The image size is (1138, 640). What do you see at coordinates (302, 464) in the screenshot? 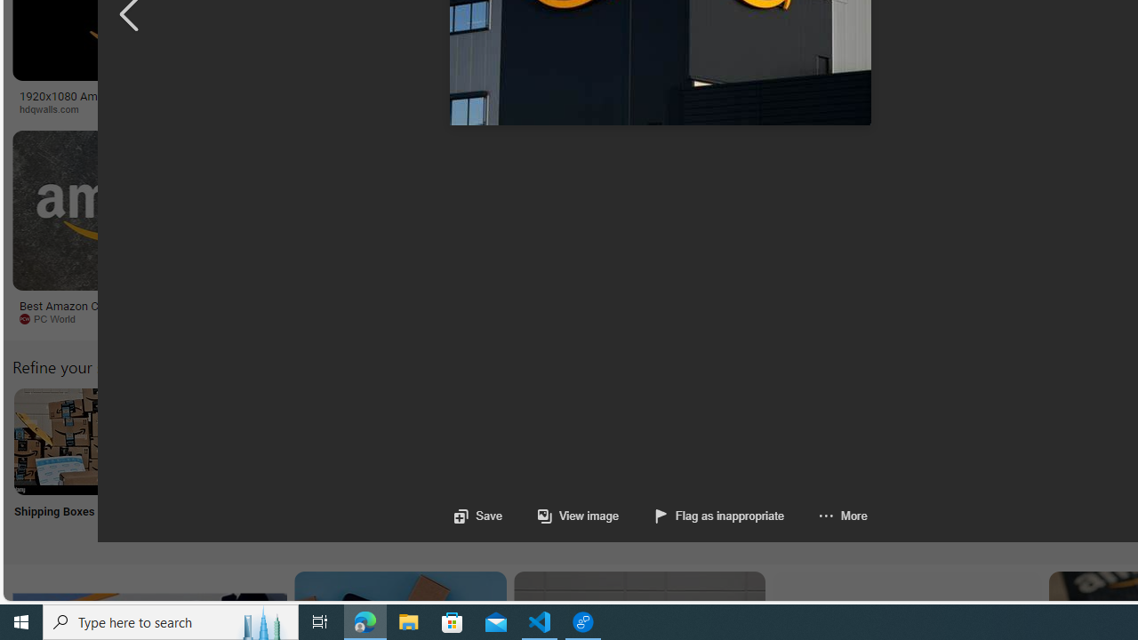
I see `Amazon Clip Art Clip Art` at bounding box center [302, 464].